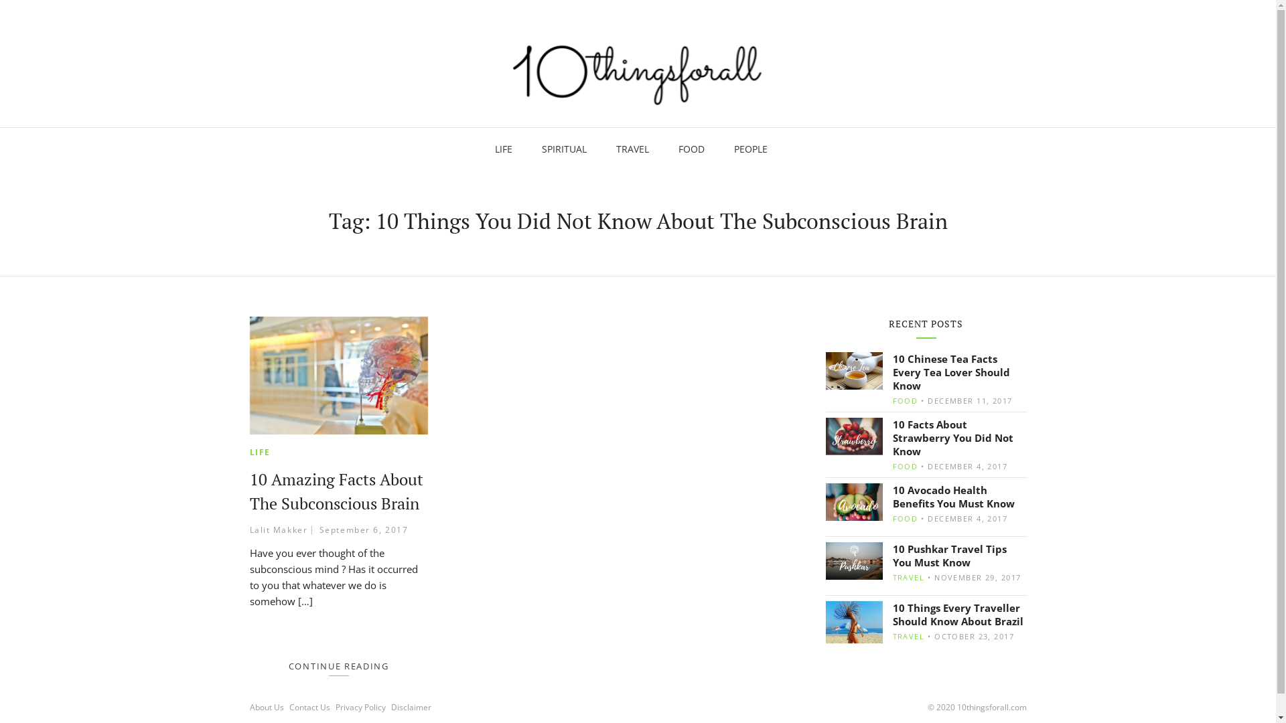 Image resolution: width=1286 pixels, height=723 pixels. What do you see at coordinates (632, 147) in the screenshot?
I see `TRAVEL` at bounding box center [632, 147].